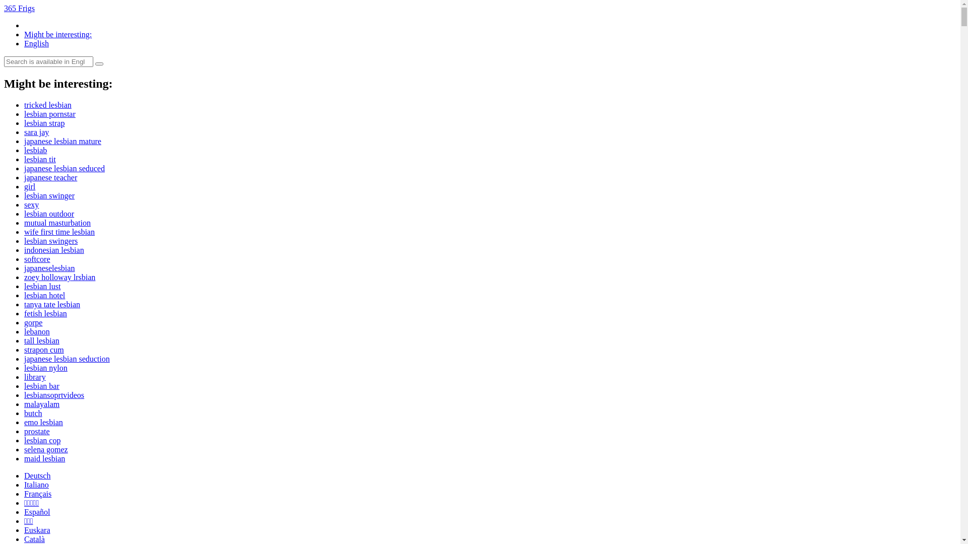 Image resolution: width=968 pixels, height=544 pixels. I want to click on prostate, so click(37, 431).